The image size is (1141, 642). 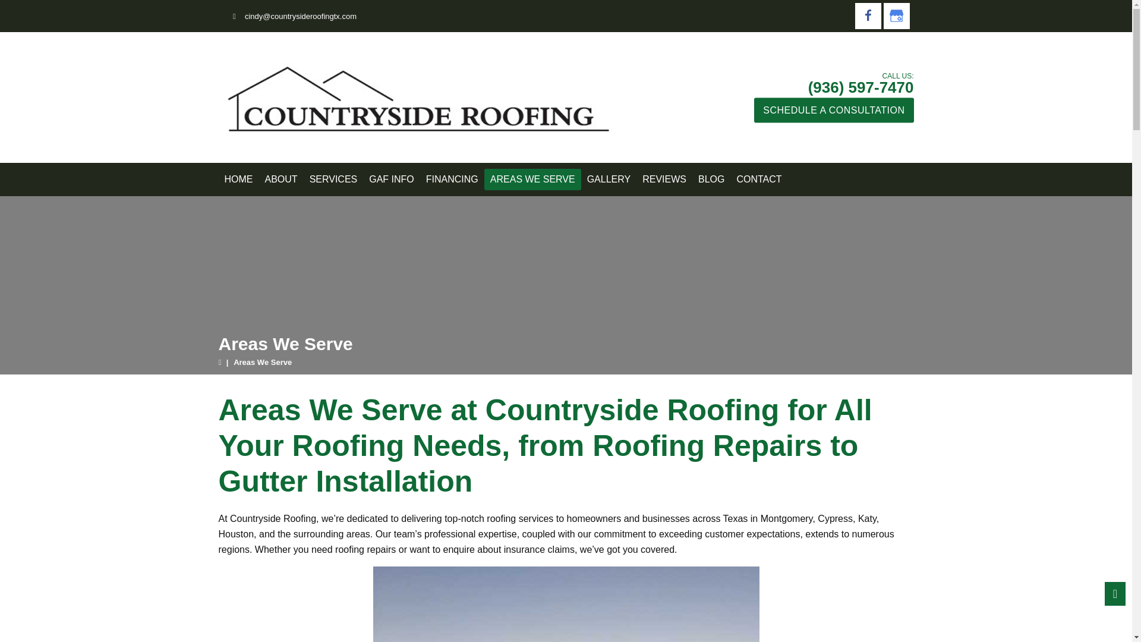 I want to click on Google Business Profile, so click(x=896, y=15).